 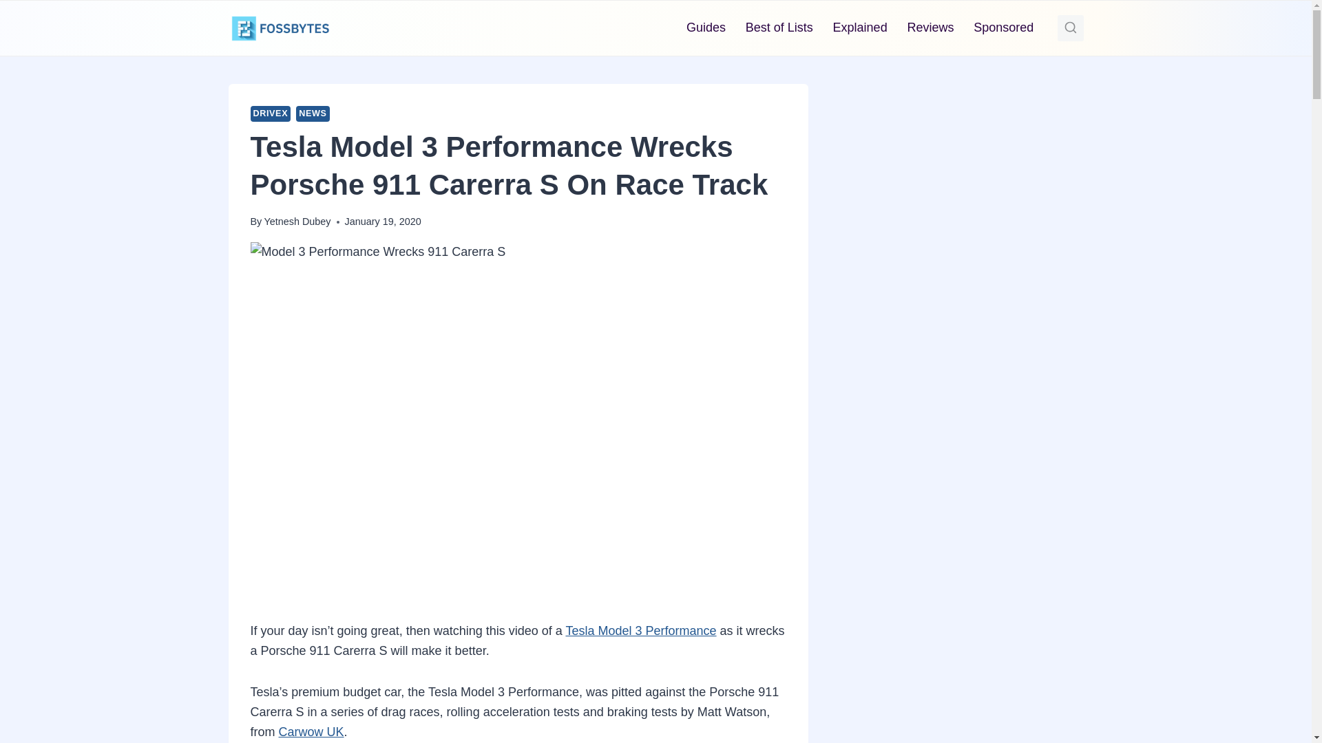 I want to click on NEWS, so click(x=313, y=142).